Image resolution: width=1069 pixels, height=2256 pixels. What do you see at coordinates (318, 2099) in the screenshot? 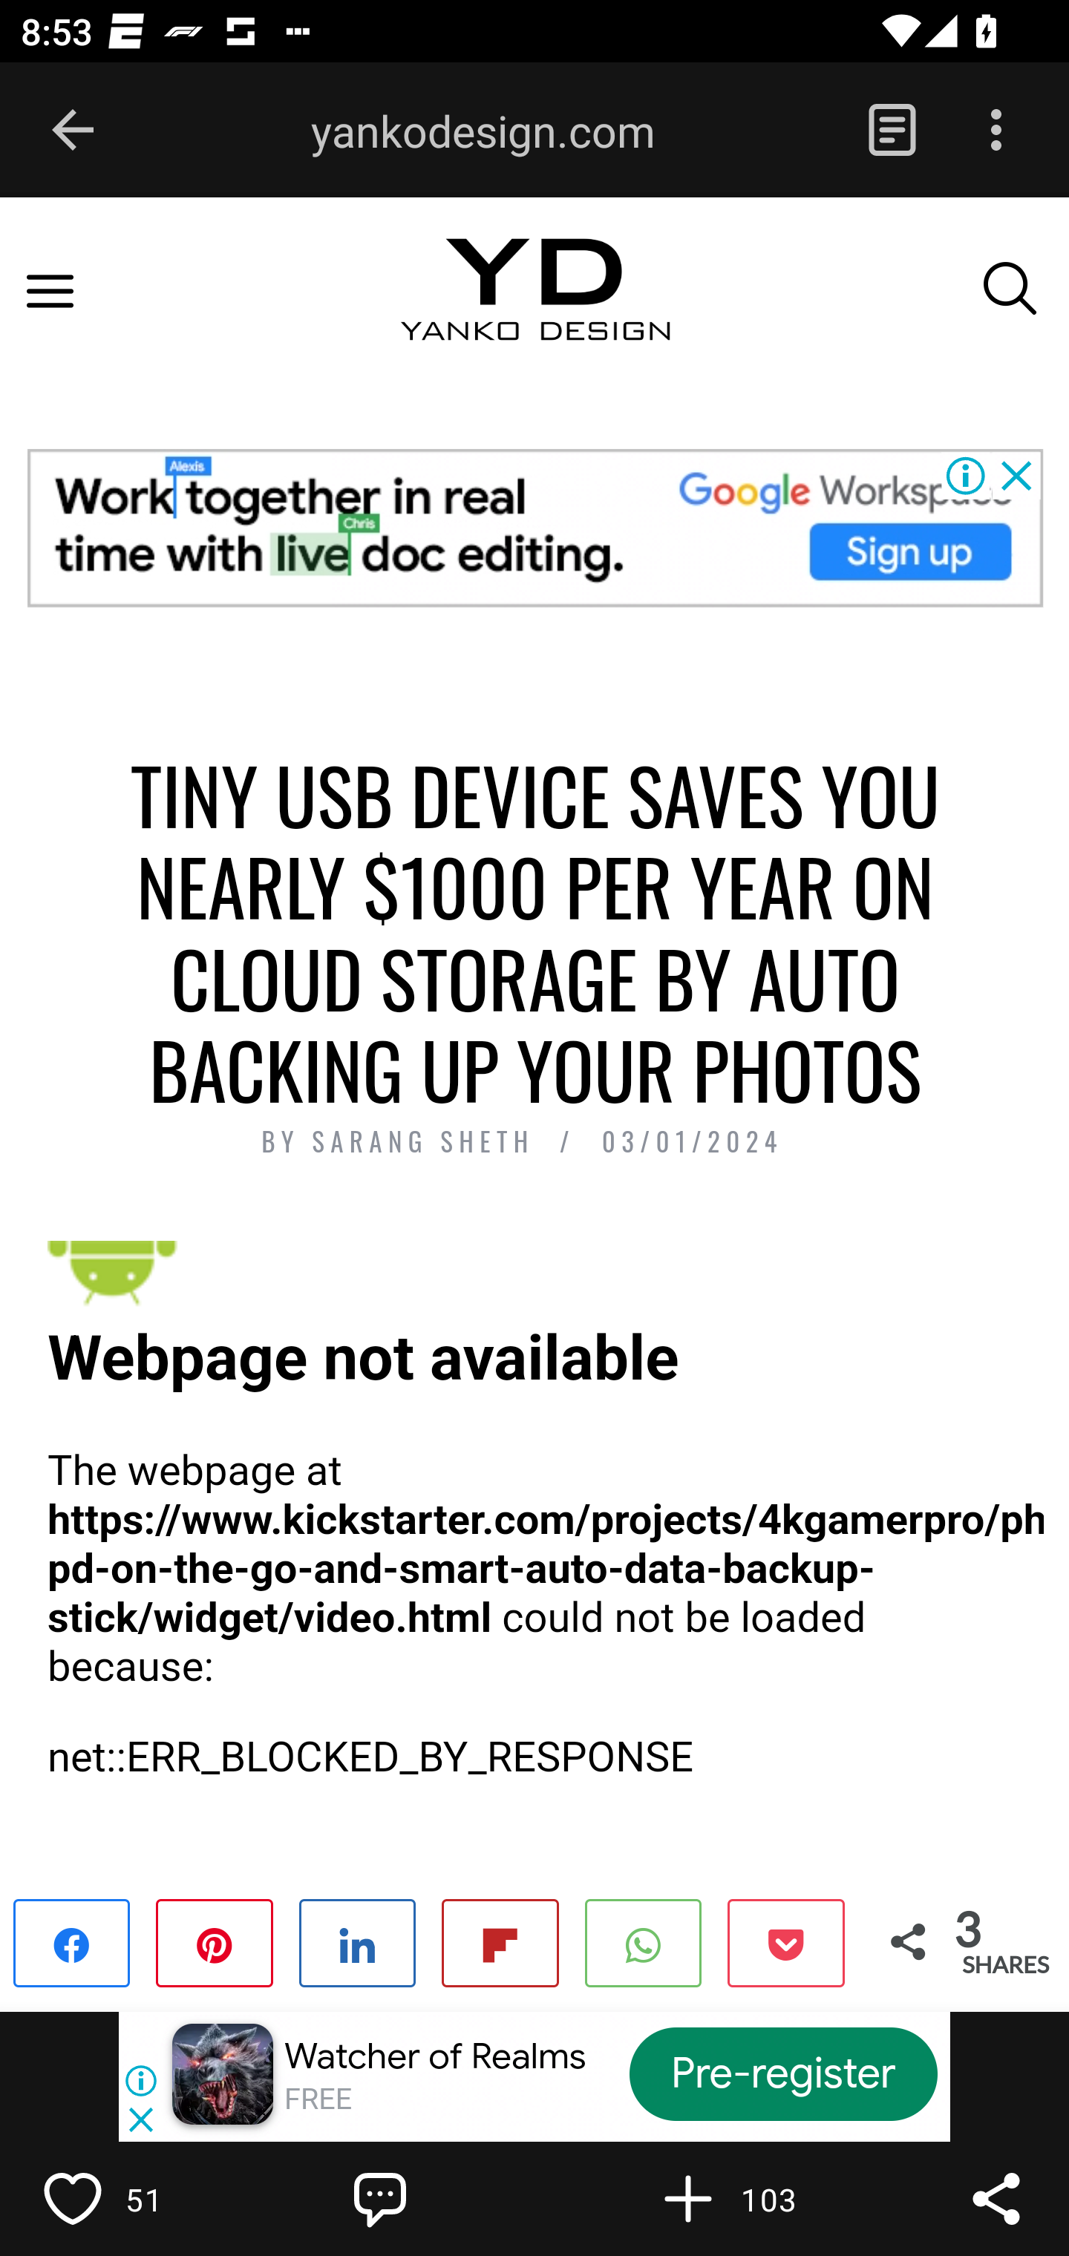
I see `FREE` at bounding box center [318, 2099].